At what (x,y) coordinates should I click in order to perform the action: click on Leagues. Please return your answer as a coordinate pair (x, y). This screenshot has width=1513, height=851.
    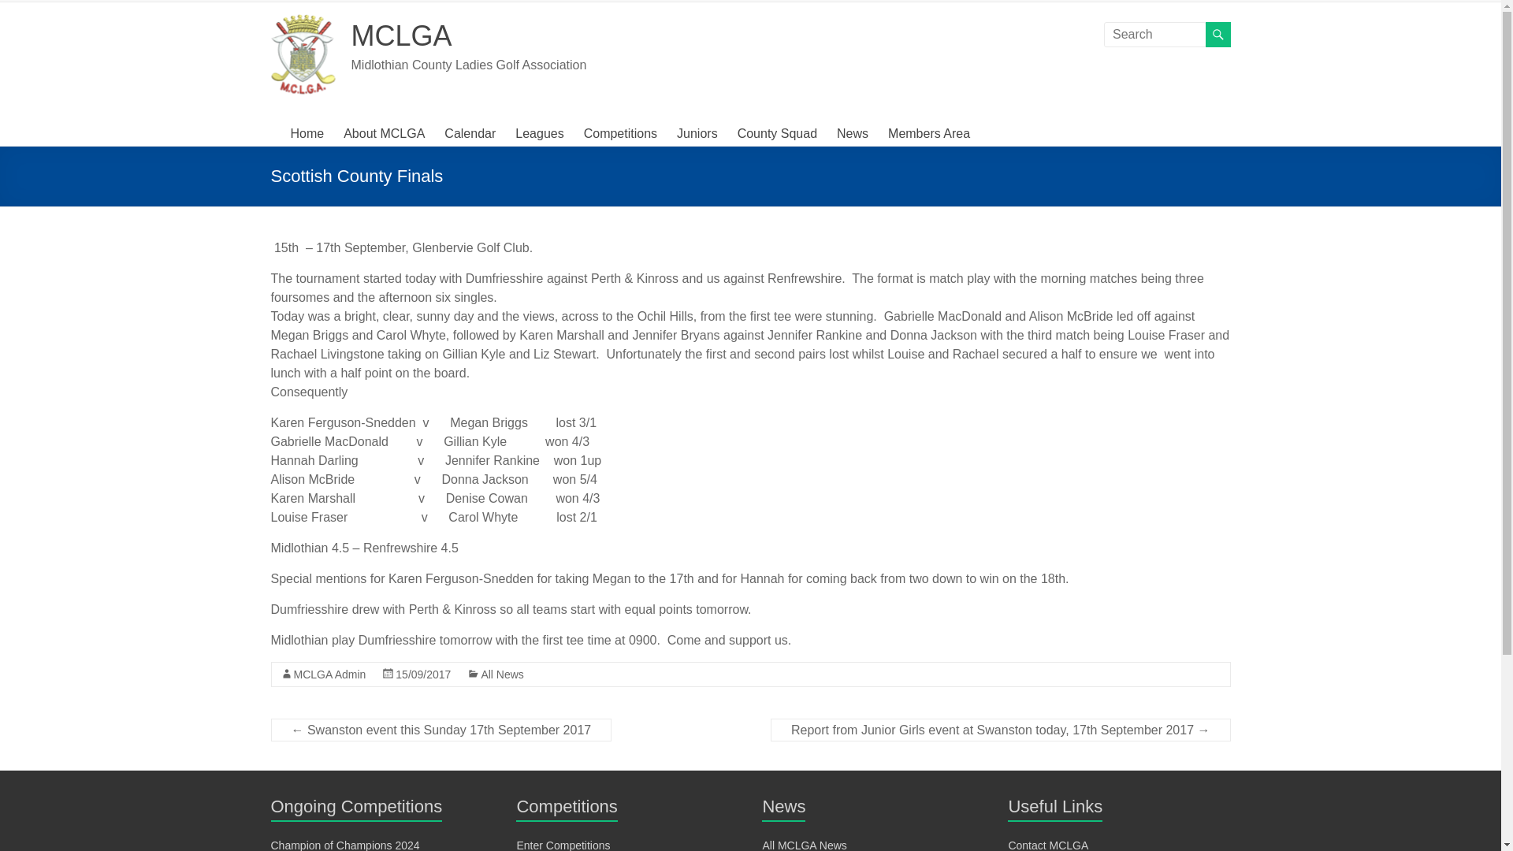
    Looking at the image, I should click on (539, 134).